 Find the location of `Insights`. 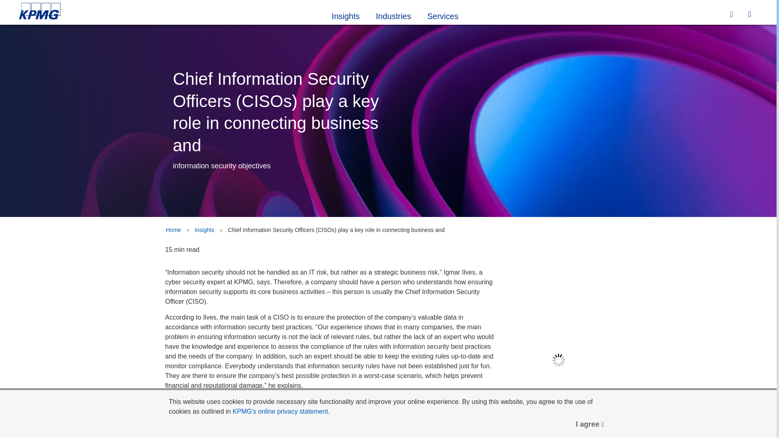

Insights is located at coordinates (346, 15).